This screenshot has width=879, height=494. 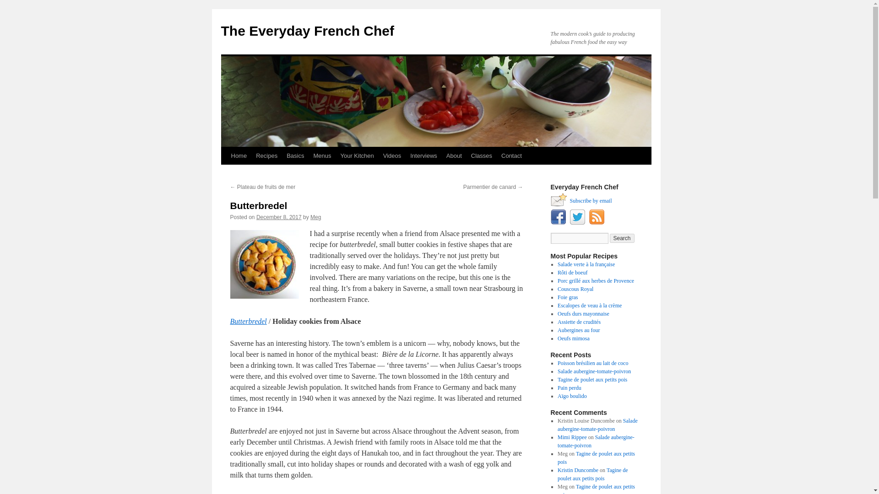 What do you see at coordinates (239, 156) in the screenshot?
I see `Home` at bounding box center [239, 156].